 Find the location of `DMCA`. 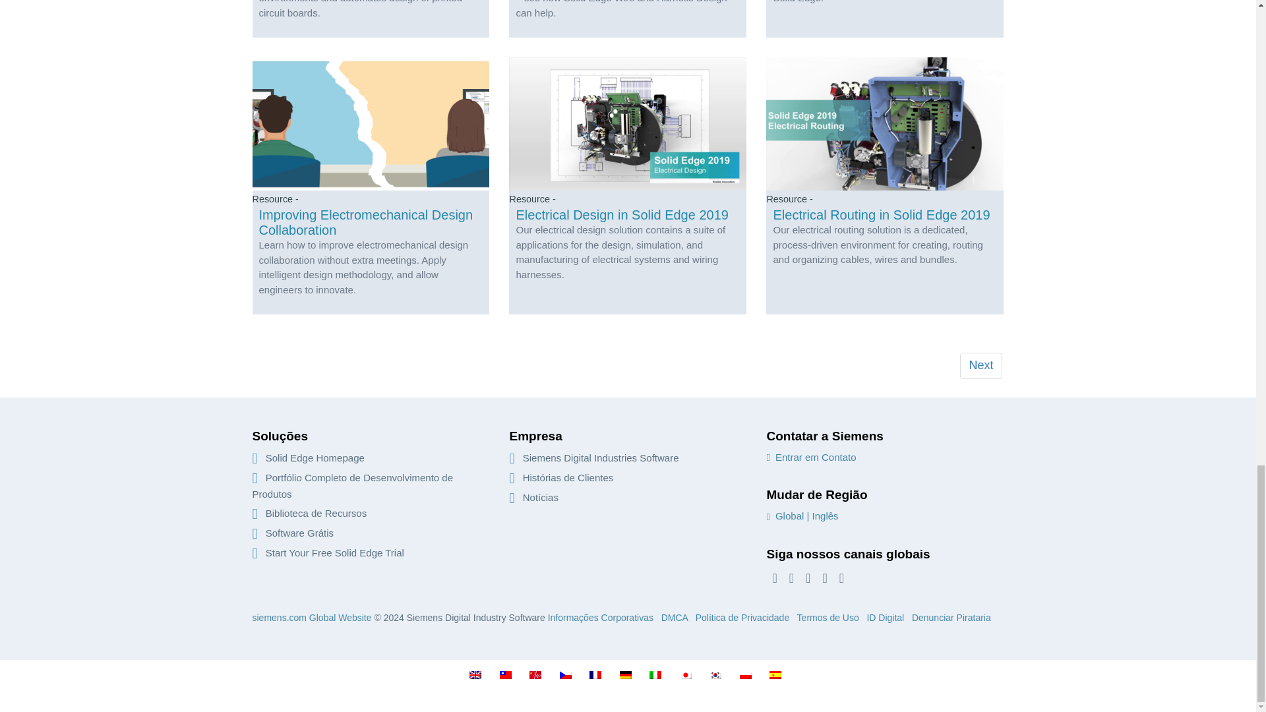

DMCA is located at coordinates (674, 617).